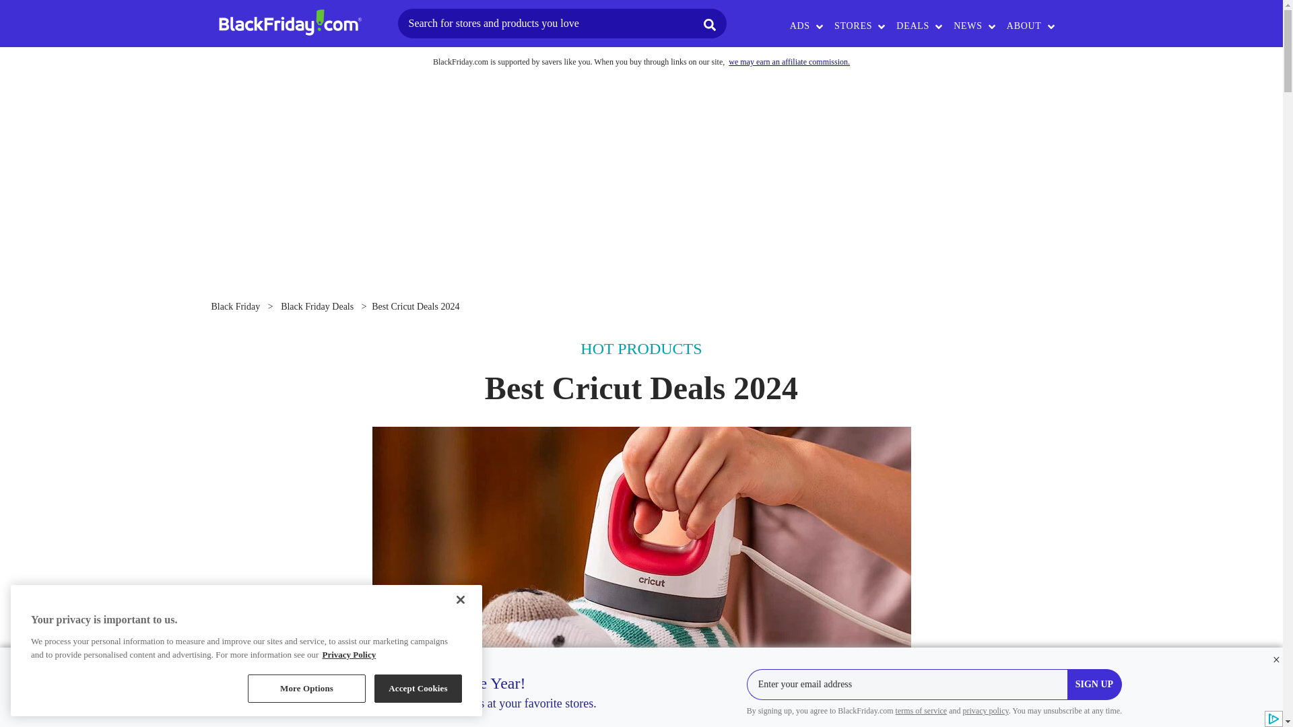  I want to click on ADS, so click(801, 26).